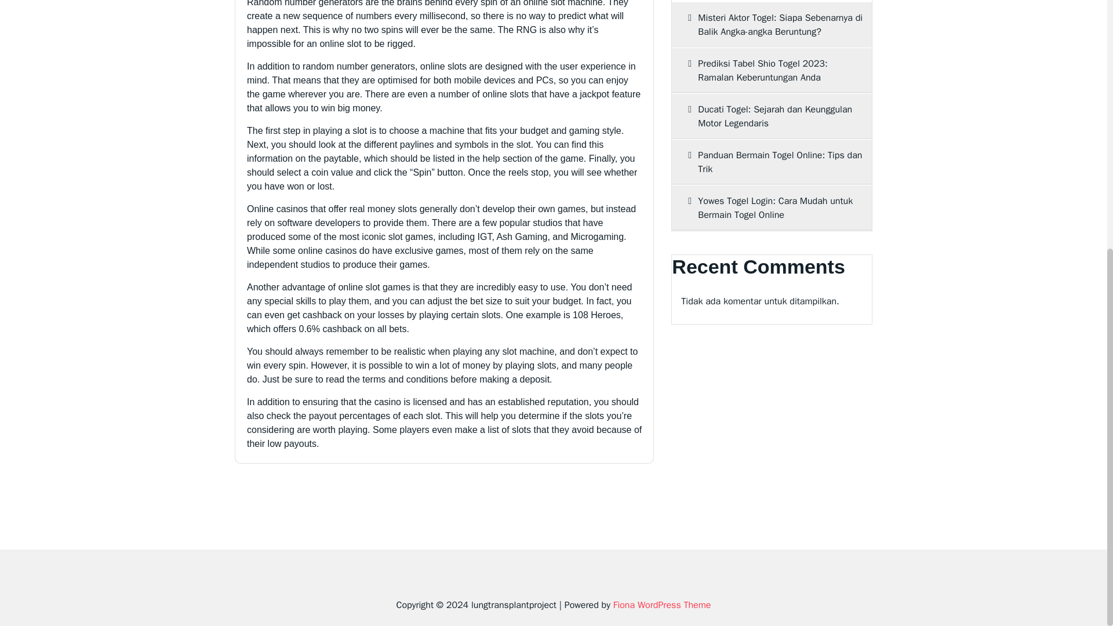  I want to click on Fiona WordPress Theme, so click(662, 605).